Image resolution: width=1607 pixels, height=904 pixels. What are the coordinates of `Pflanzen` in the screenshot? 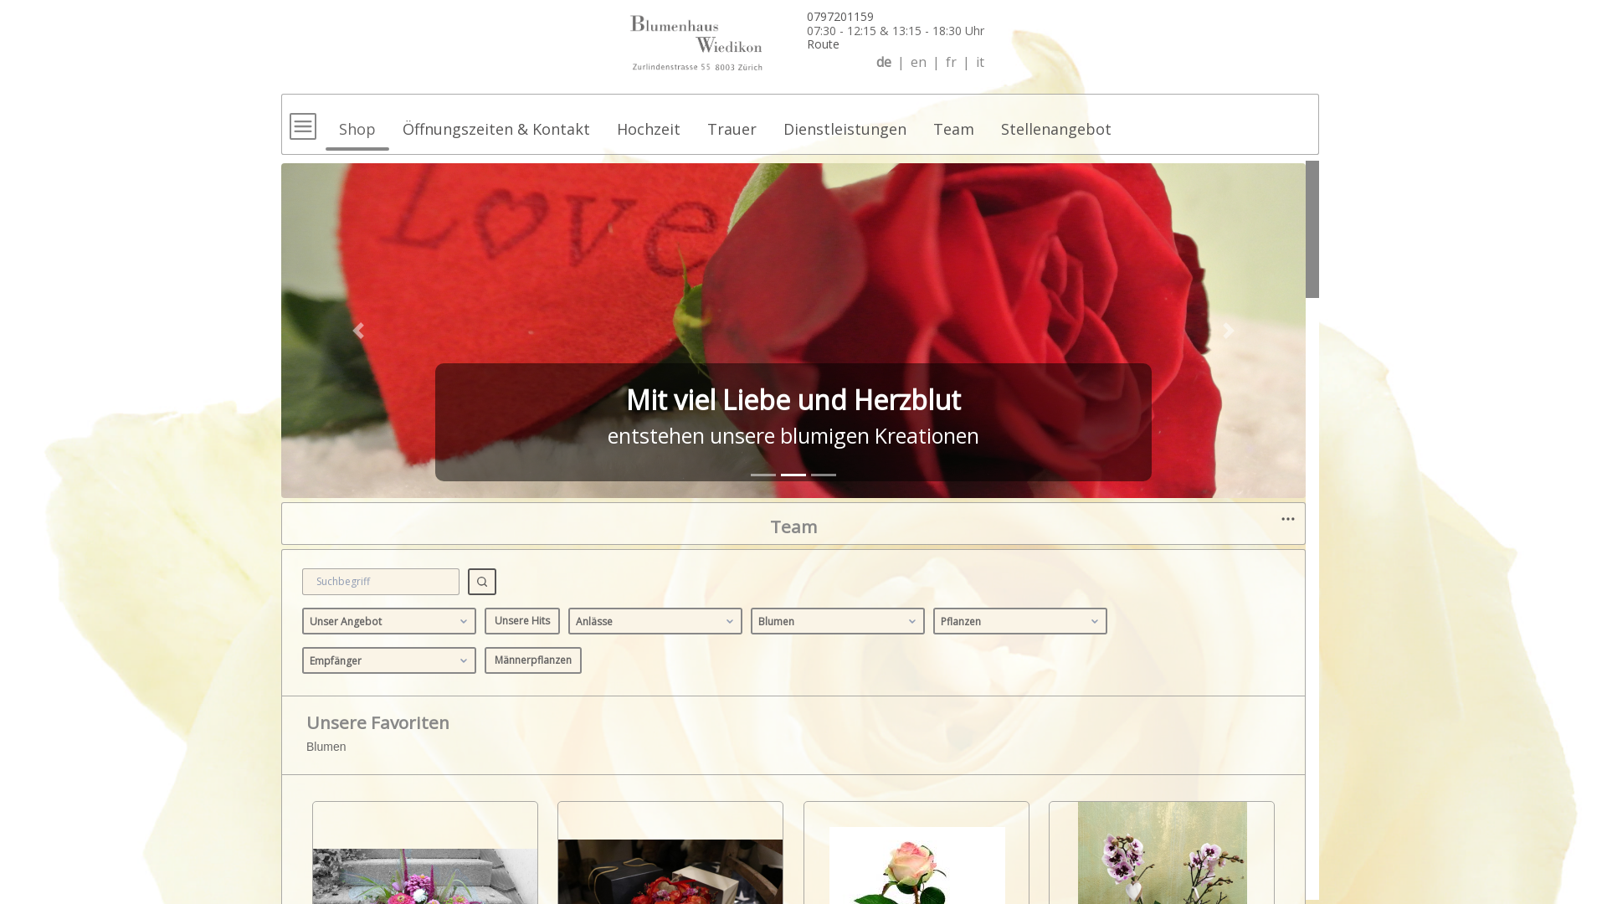 It's located at (1020, 621).